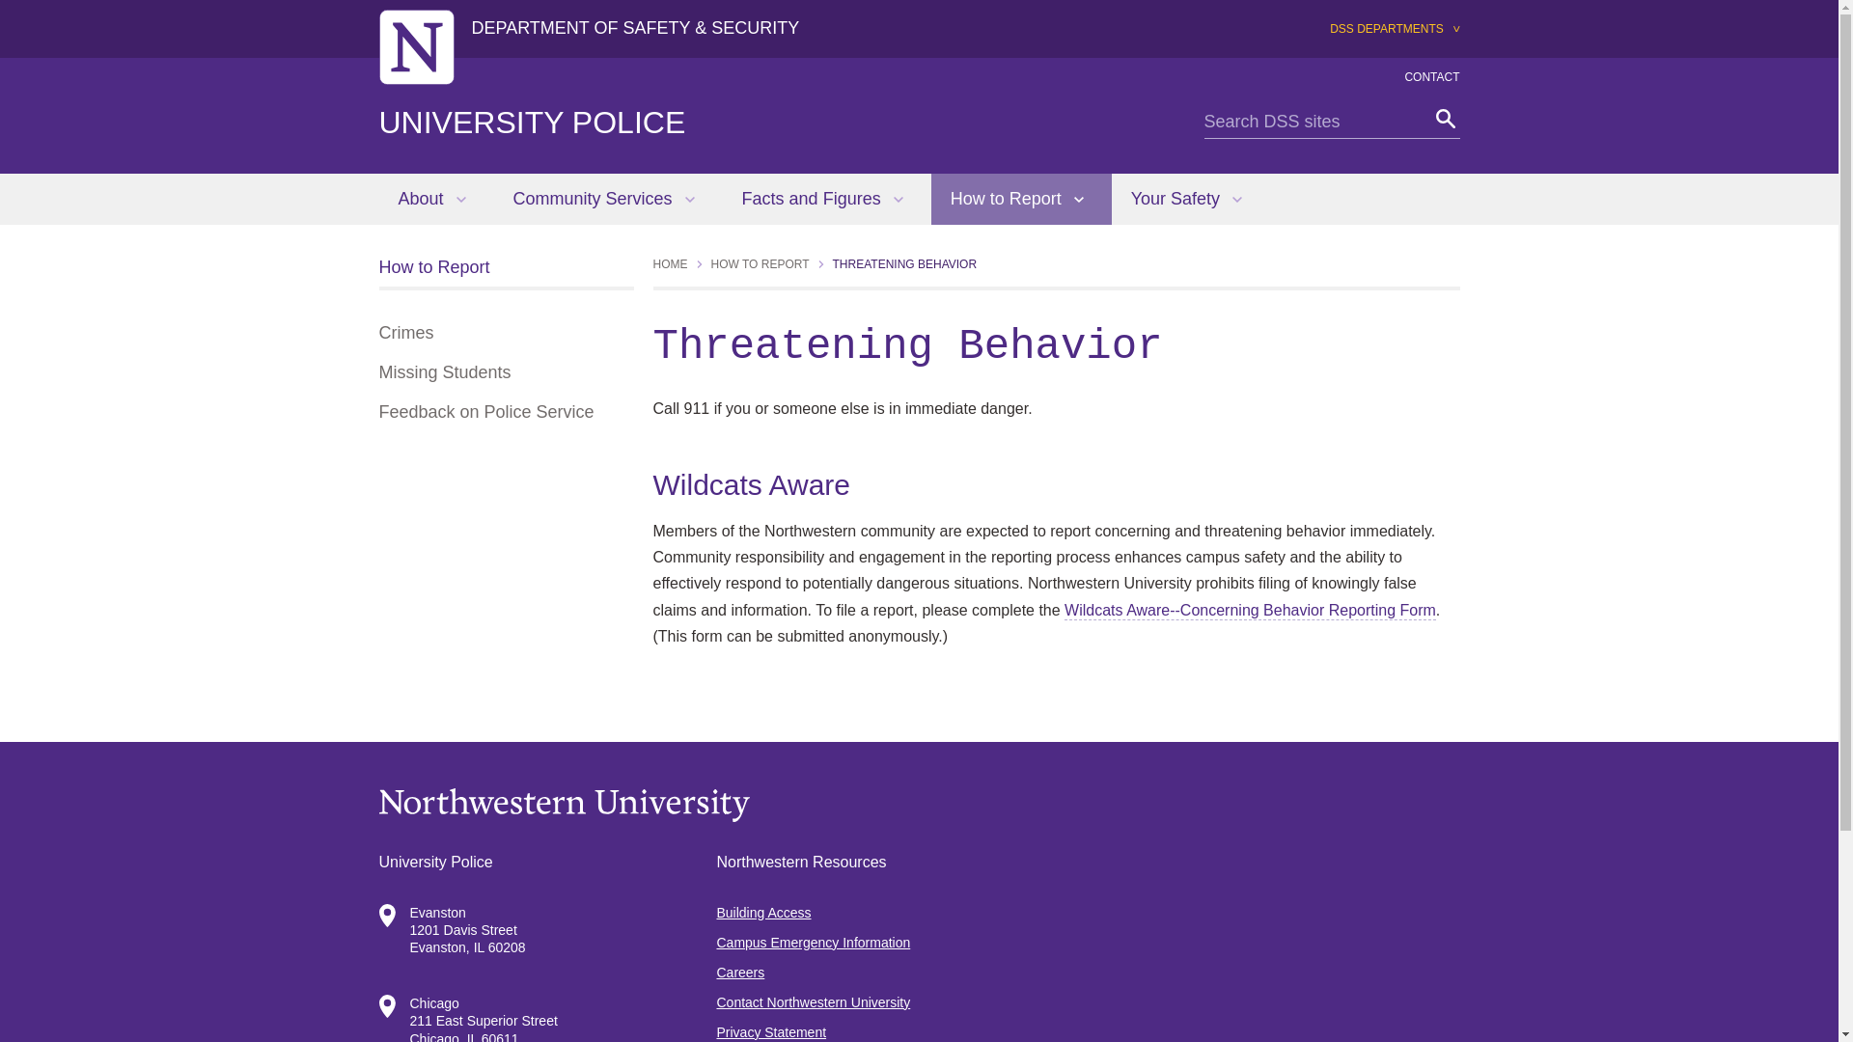 This screenshot has width=1853, height=1042. Describe the element at coordinates (531, 122) in the screenshot. I see `UNIVERSITY POLICE` at that location.